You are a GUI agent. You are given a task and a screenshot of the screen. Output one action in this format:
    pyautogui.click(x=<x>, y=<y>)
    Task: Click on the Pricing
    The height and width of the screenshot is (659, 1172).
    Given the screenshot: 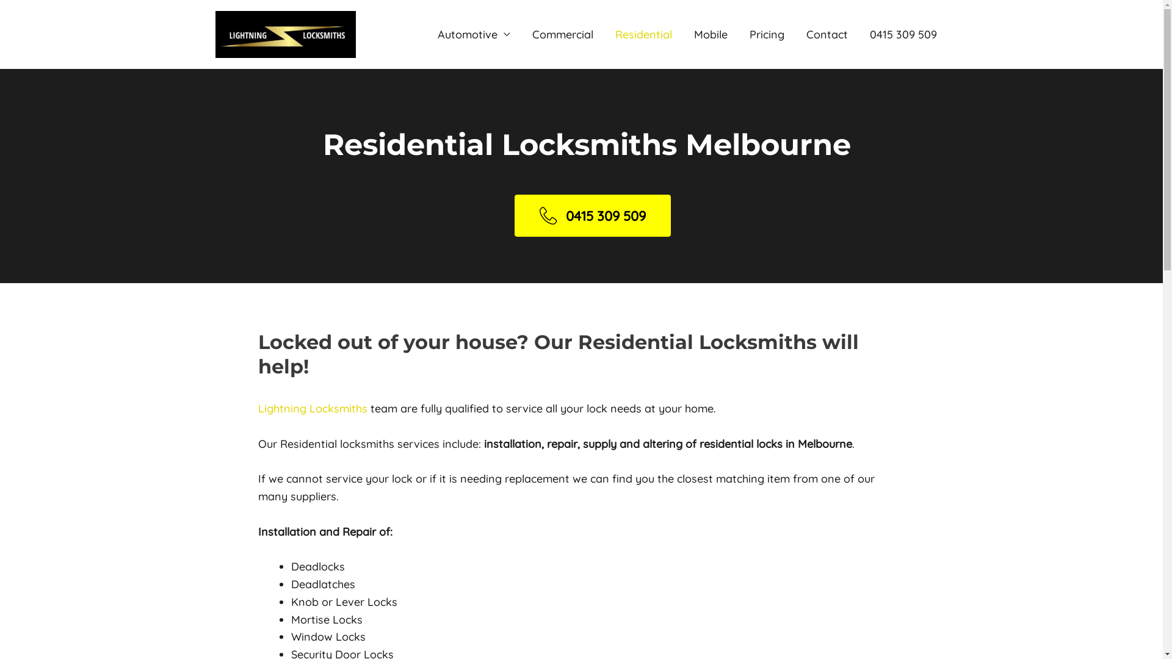 What is the action you would take?
    pyautogui.click(x=767, y=34)
    